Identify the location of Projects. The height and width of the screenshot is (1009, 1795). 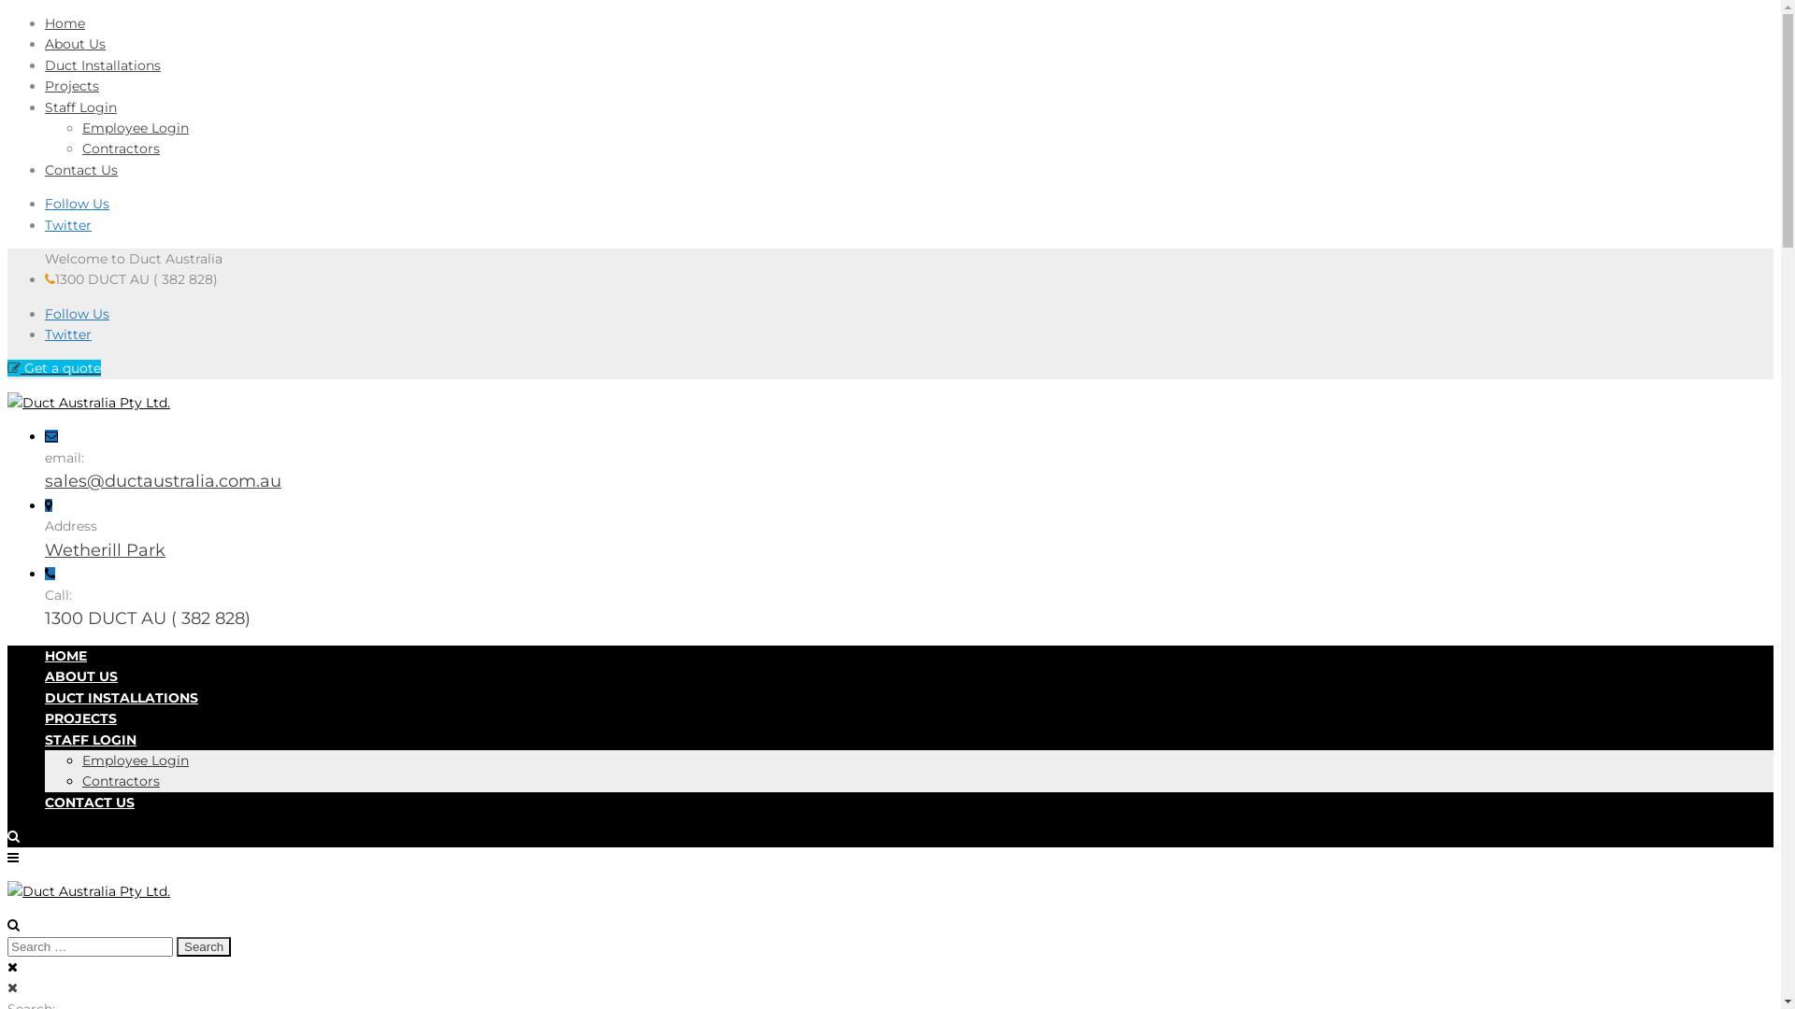
(72, 86).